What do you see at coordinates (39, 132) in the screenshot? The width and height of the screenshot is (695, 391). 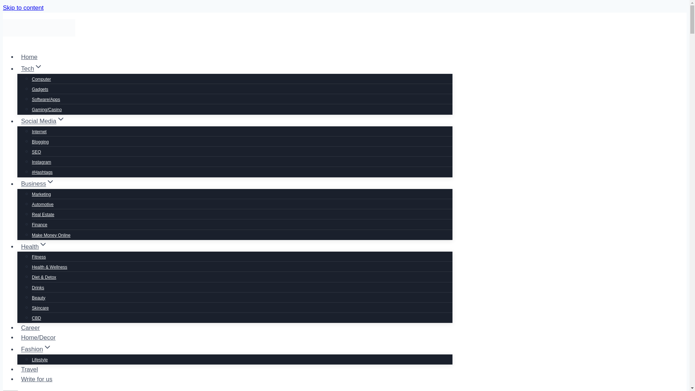 I see `Internet` at bounding box center [39, 132].